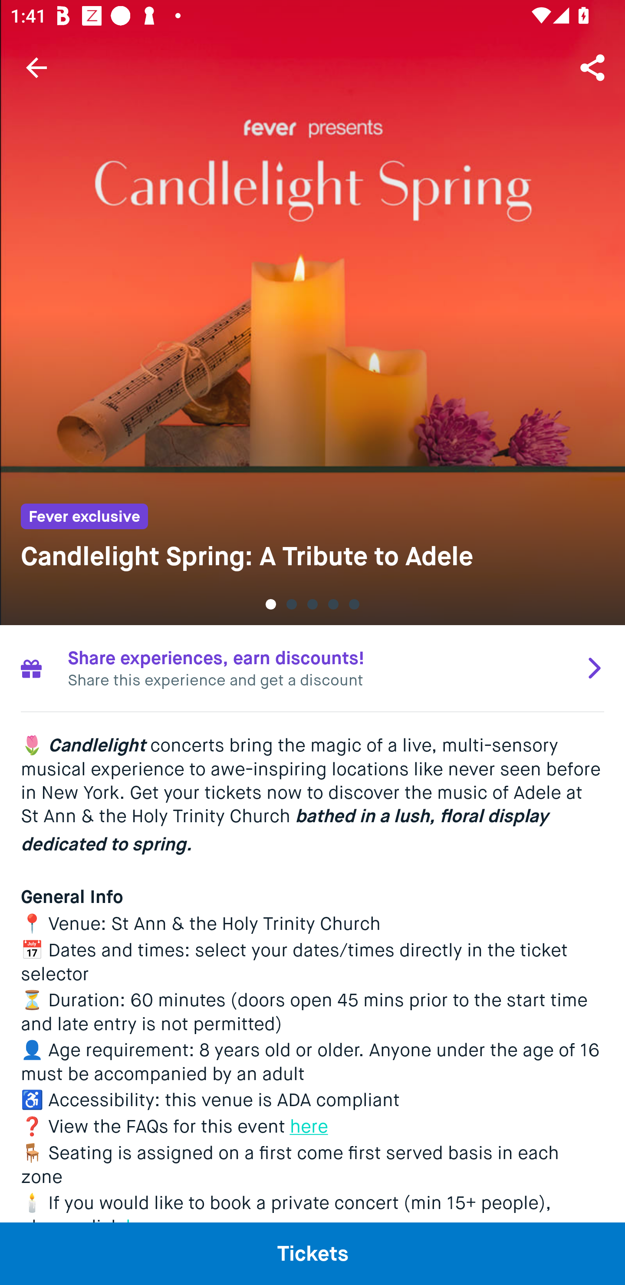 The width and height of the screenshot is (625, 1285). I want to click on Tickets, so click(312, 1253).